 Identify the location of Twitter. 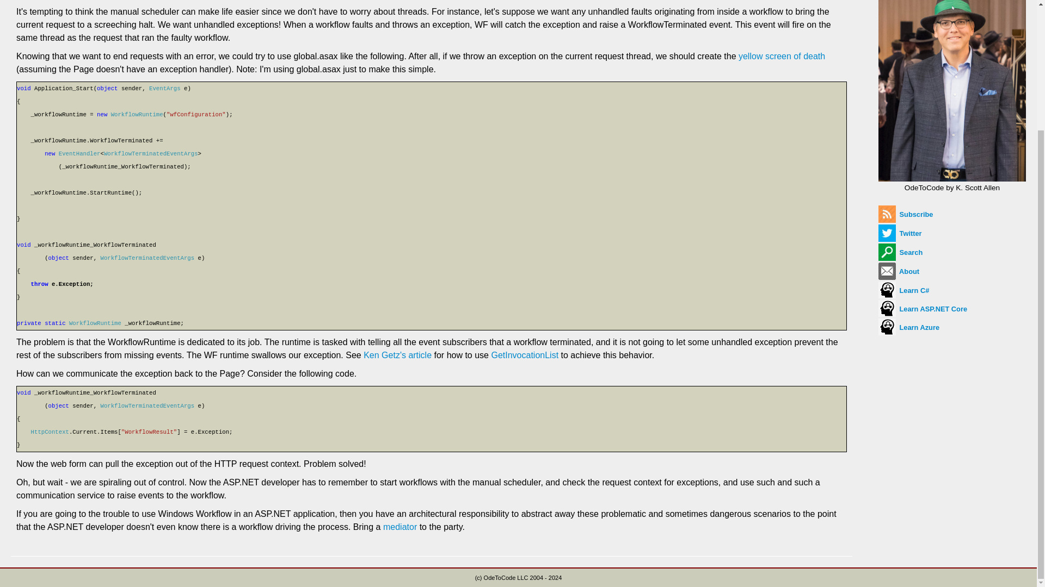
(900, 234).